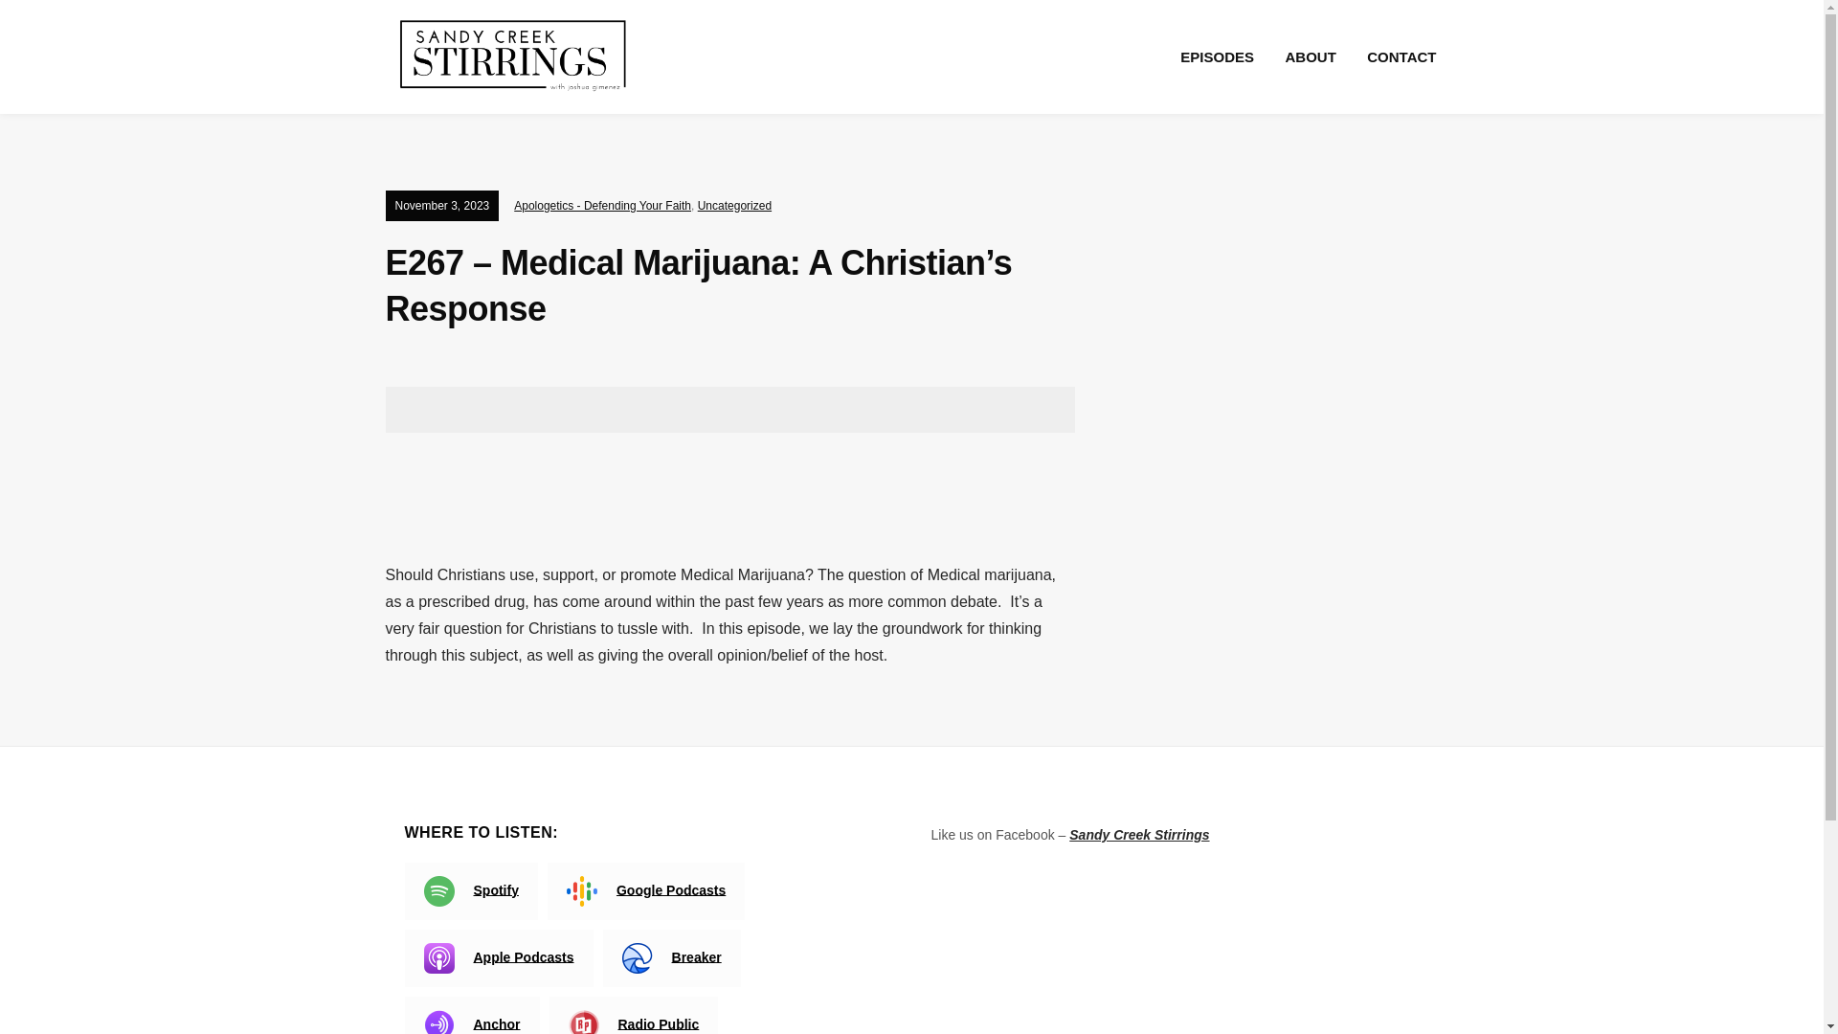 This screenshot has width=1838, height=1034. Describe the element at coordinates (645, 890) in the screenshot. I see `Google Podcasts` at that location.